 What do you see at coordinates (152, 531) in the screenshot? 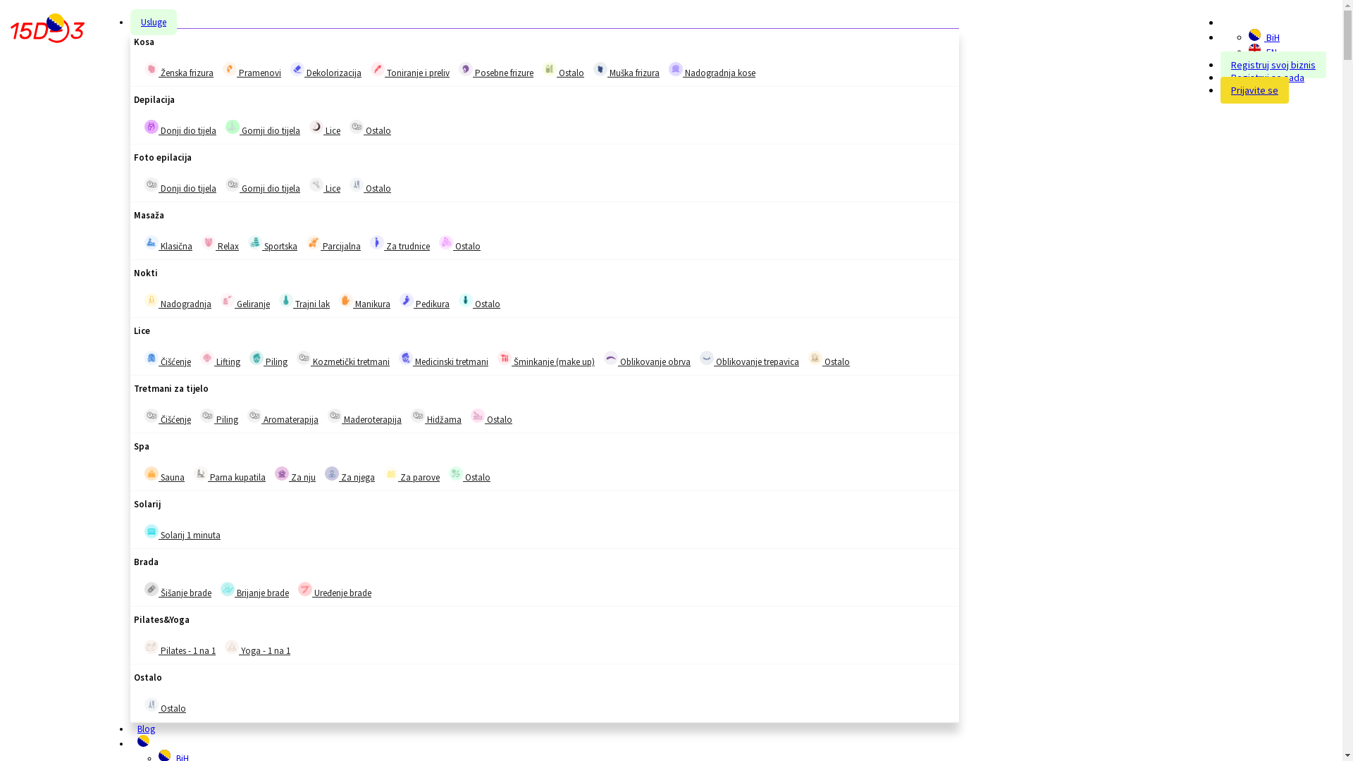
I see `Solarij 1 minuta` at bounding box center [152, 531].